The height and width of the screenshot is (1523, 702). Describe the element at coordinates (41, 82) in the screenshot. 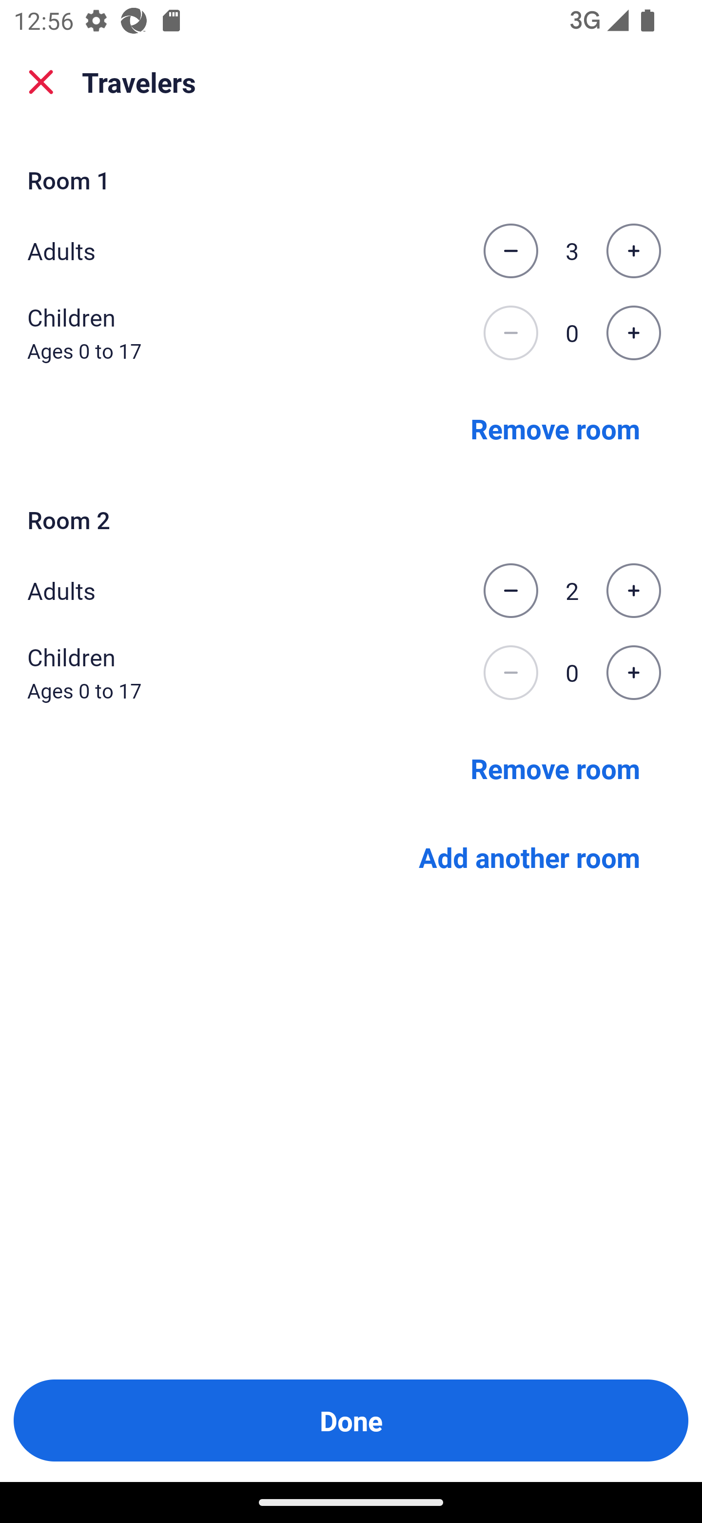

I see `close` at that location.